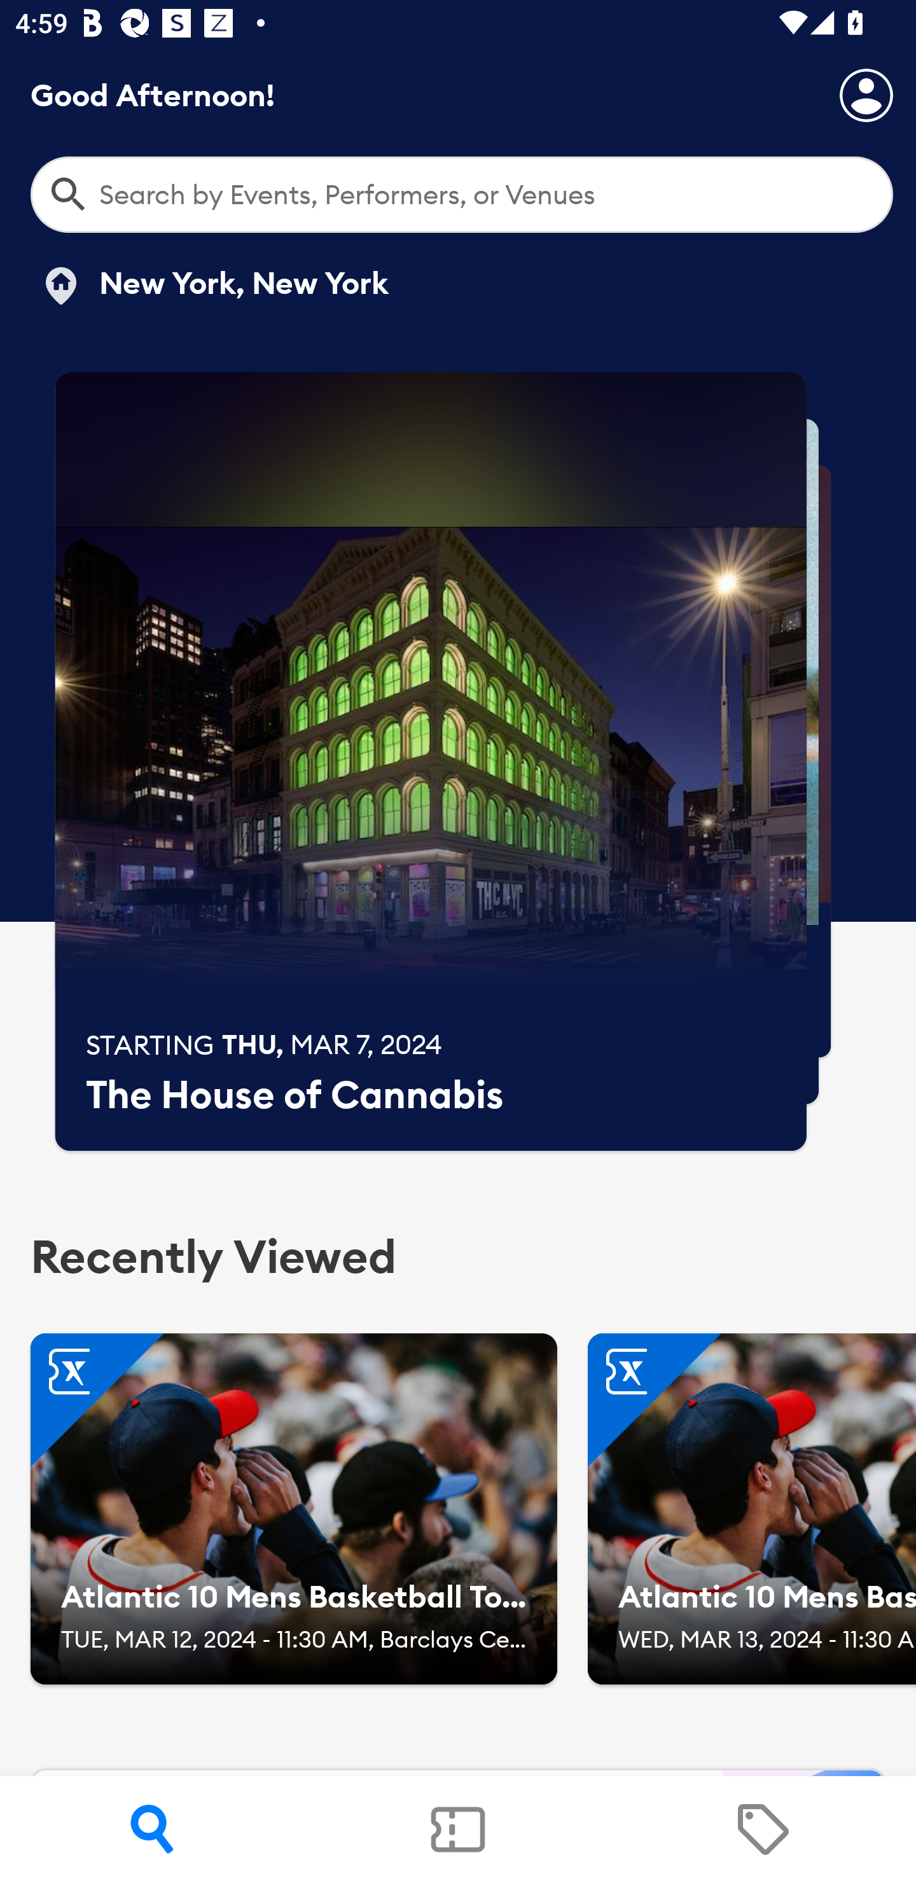 The image size is (916, 1883). What do you see at coordinates (866, 95) in the screenshot?
I see `UserIcon` at bounding box center [866, 95].